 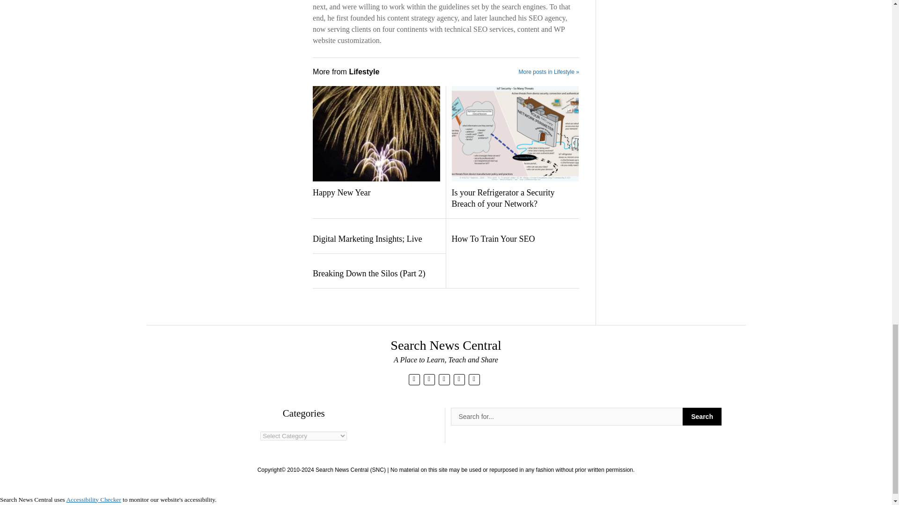 I want to click on Digital Marketing Insights; Live, so click(x=376, y=239).